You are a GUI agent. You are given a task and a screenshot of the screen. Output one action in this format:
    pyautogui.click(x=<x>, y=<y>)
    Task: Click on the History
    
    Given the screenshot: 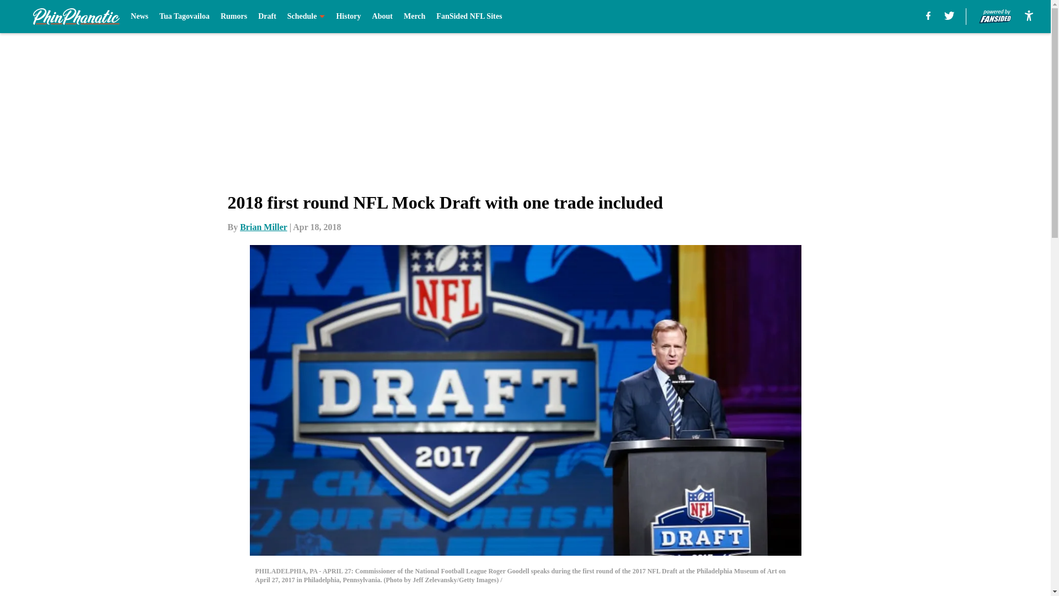 What is the action you would take?
    pyautogui.click(x=348, y=17)
    